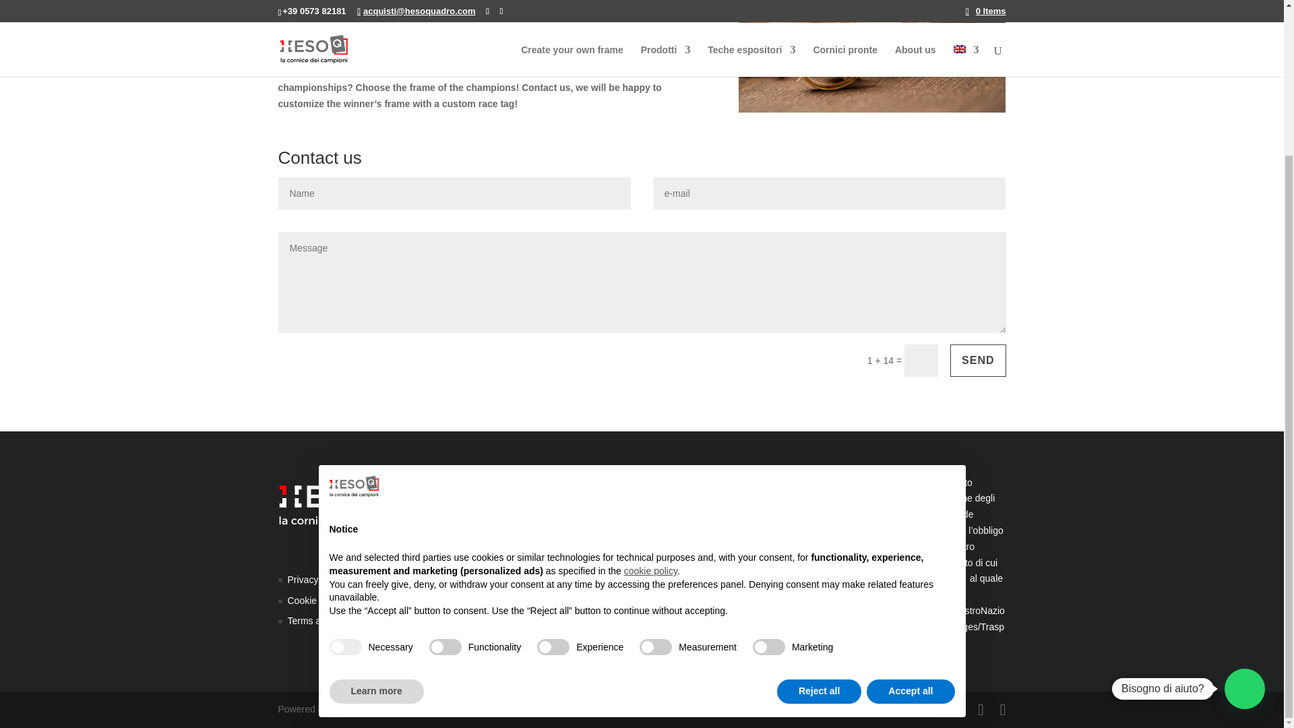  What do you see at coordinates (553, 458) in the screenshot?
I see `false` at bounding box center [553, 458].